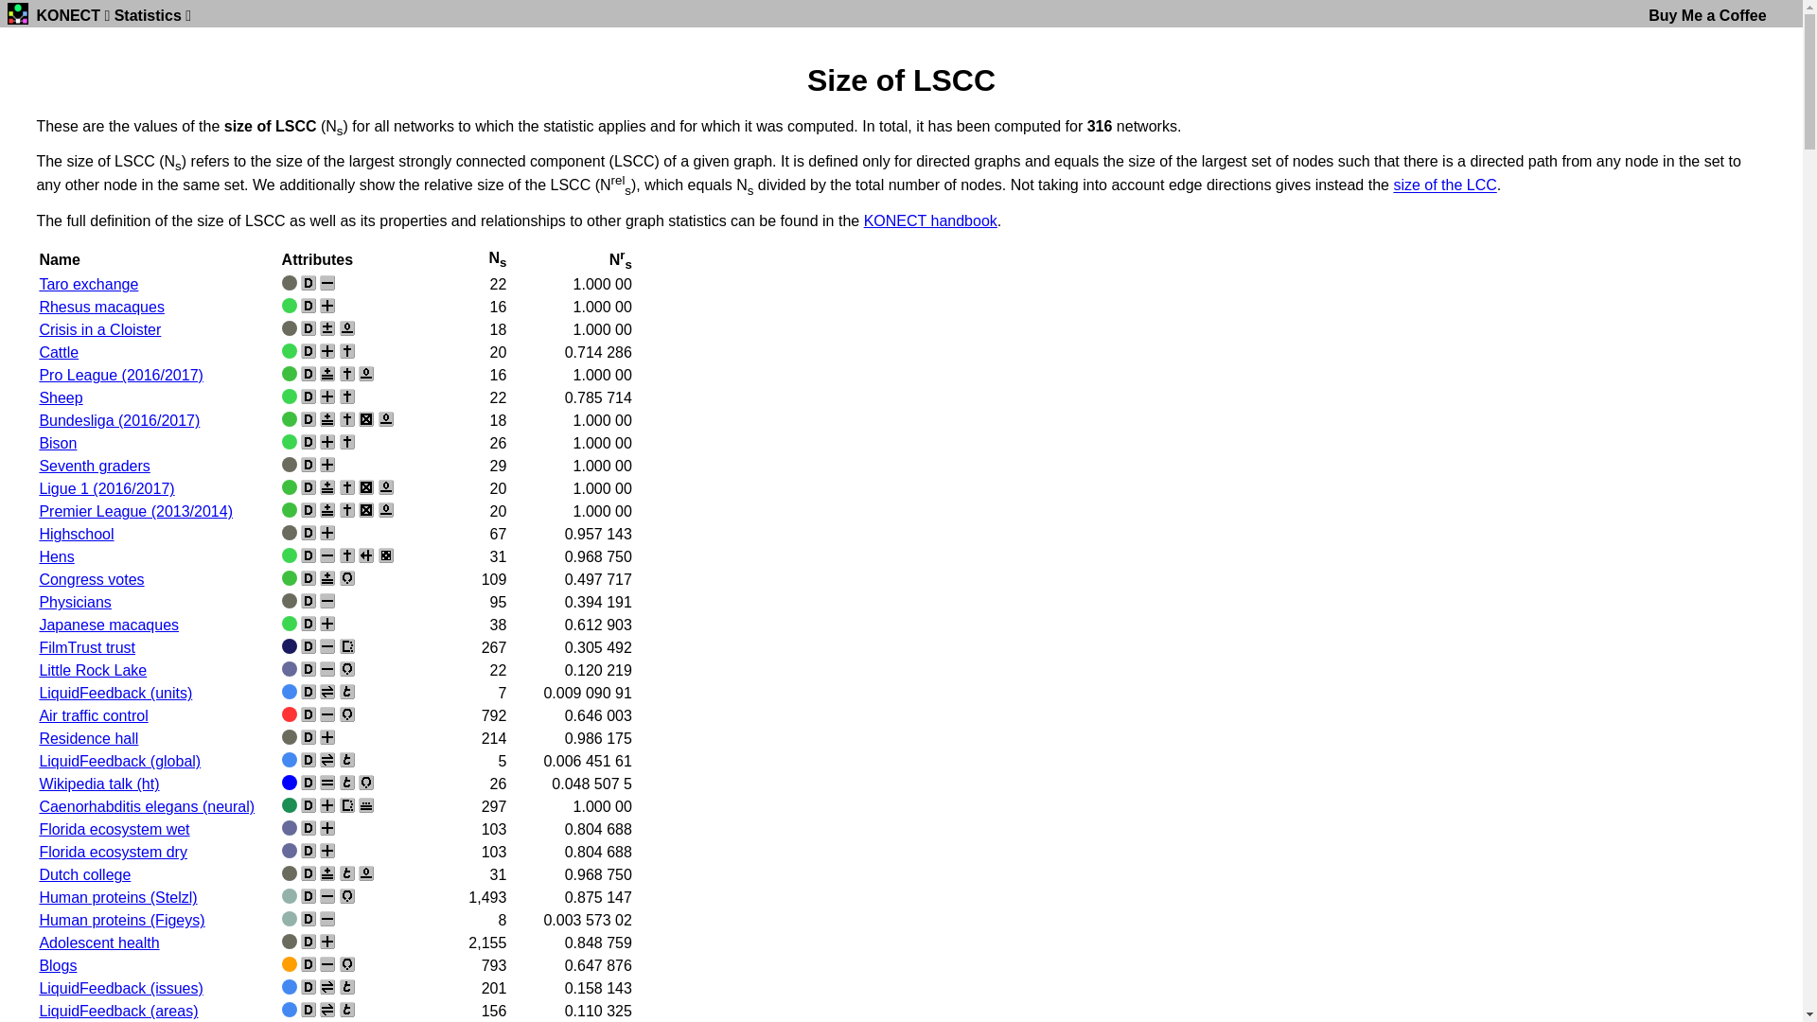  What do you see at coordinates (327, 396) in the screenshot?
I see `Positive weights, no multiple edges` at bounding box center [327, 396].